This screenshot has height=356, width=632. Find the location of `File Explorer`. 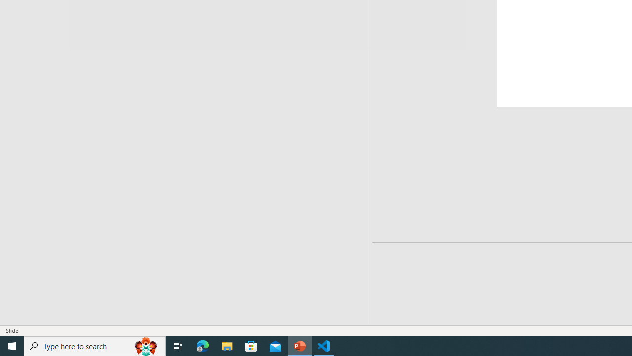

File Explorer is located at coordinates (227, 346).